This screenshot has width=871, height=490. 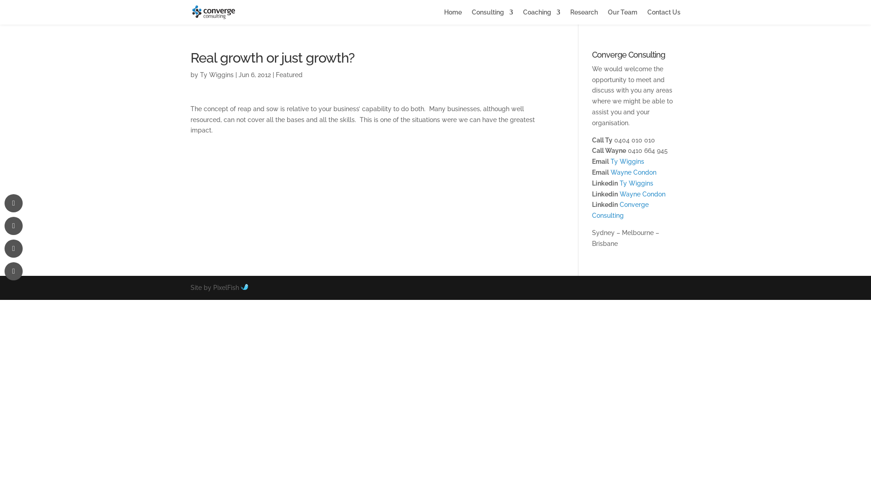 What do you see at coordinates (664, 17) in the screenshot?
I see `Contact Us` at bounding box center [664, 17].